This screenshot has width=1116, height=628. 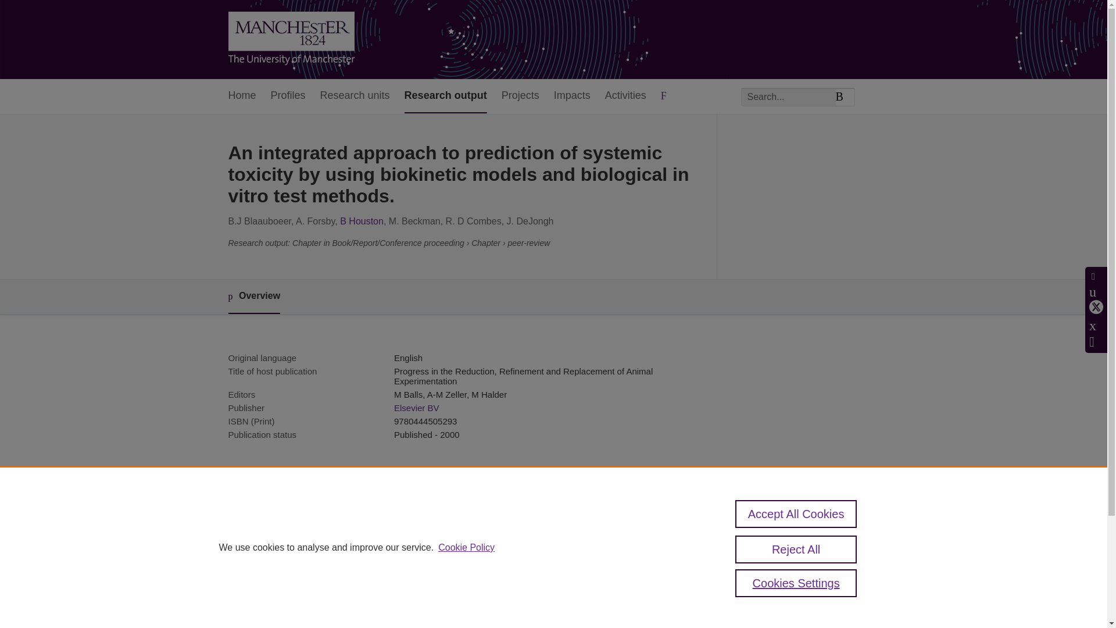 What do you see at coordinates (796, 583) in the screenshot?
I see `Cookies Settings` at bounding box center [796, 583].